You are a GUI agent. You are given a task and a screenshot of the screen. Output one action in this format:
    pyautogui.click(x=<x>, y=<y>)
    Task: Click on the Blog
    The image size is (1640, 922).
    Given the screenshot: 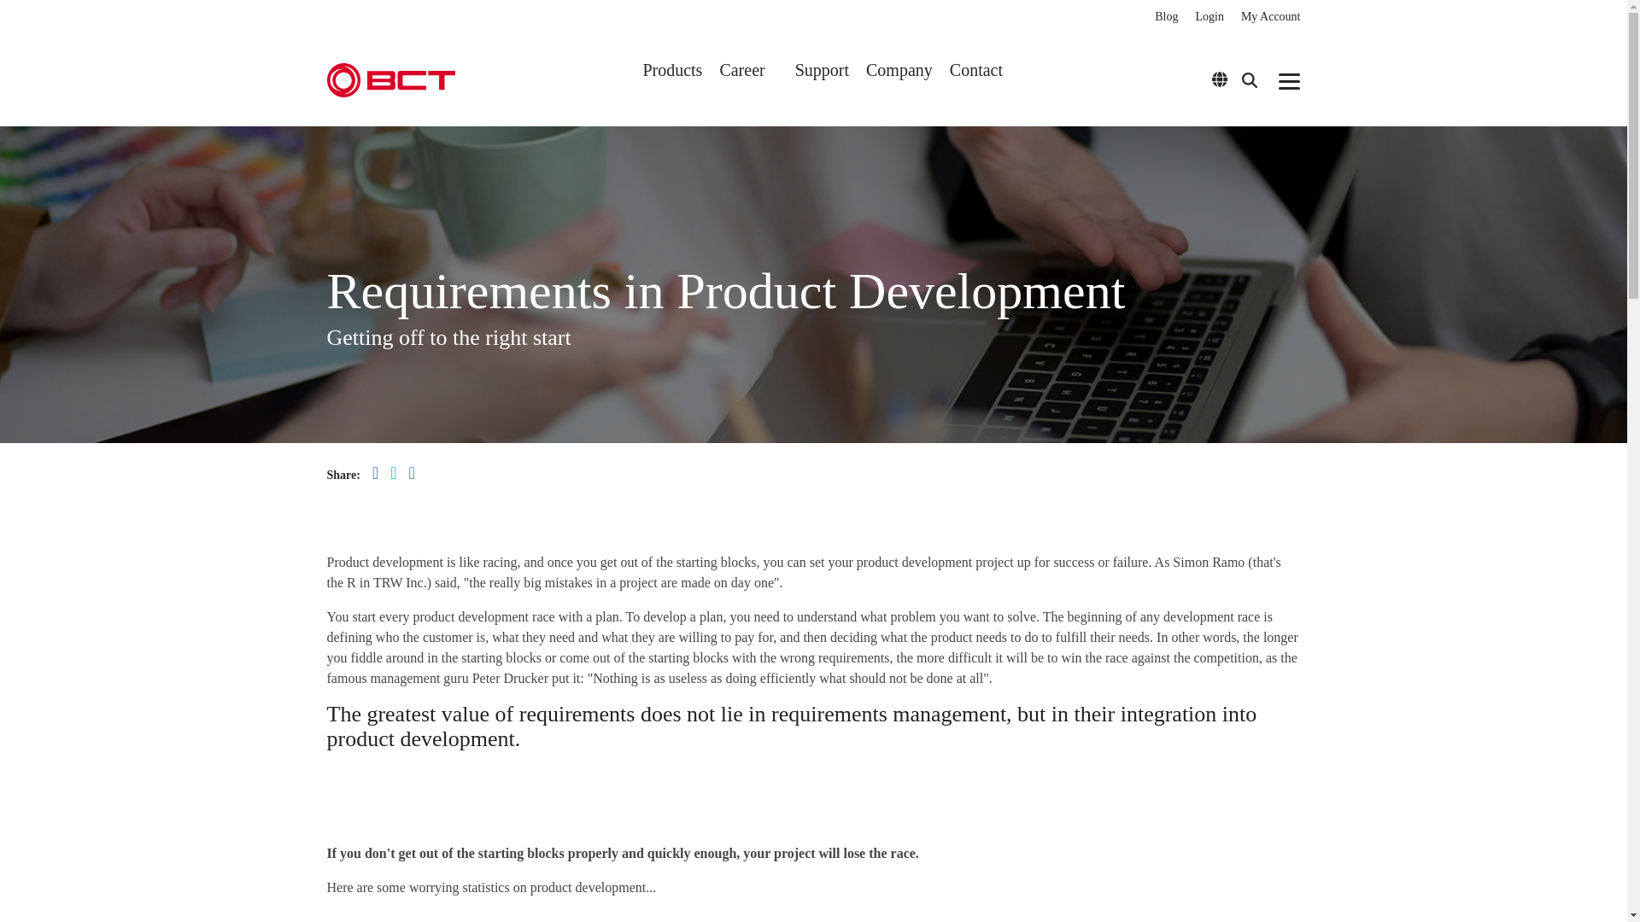 What is the action you would take?
    pyautogui.click(x=1157, y=17)
    